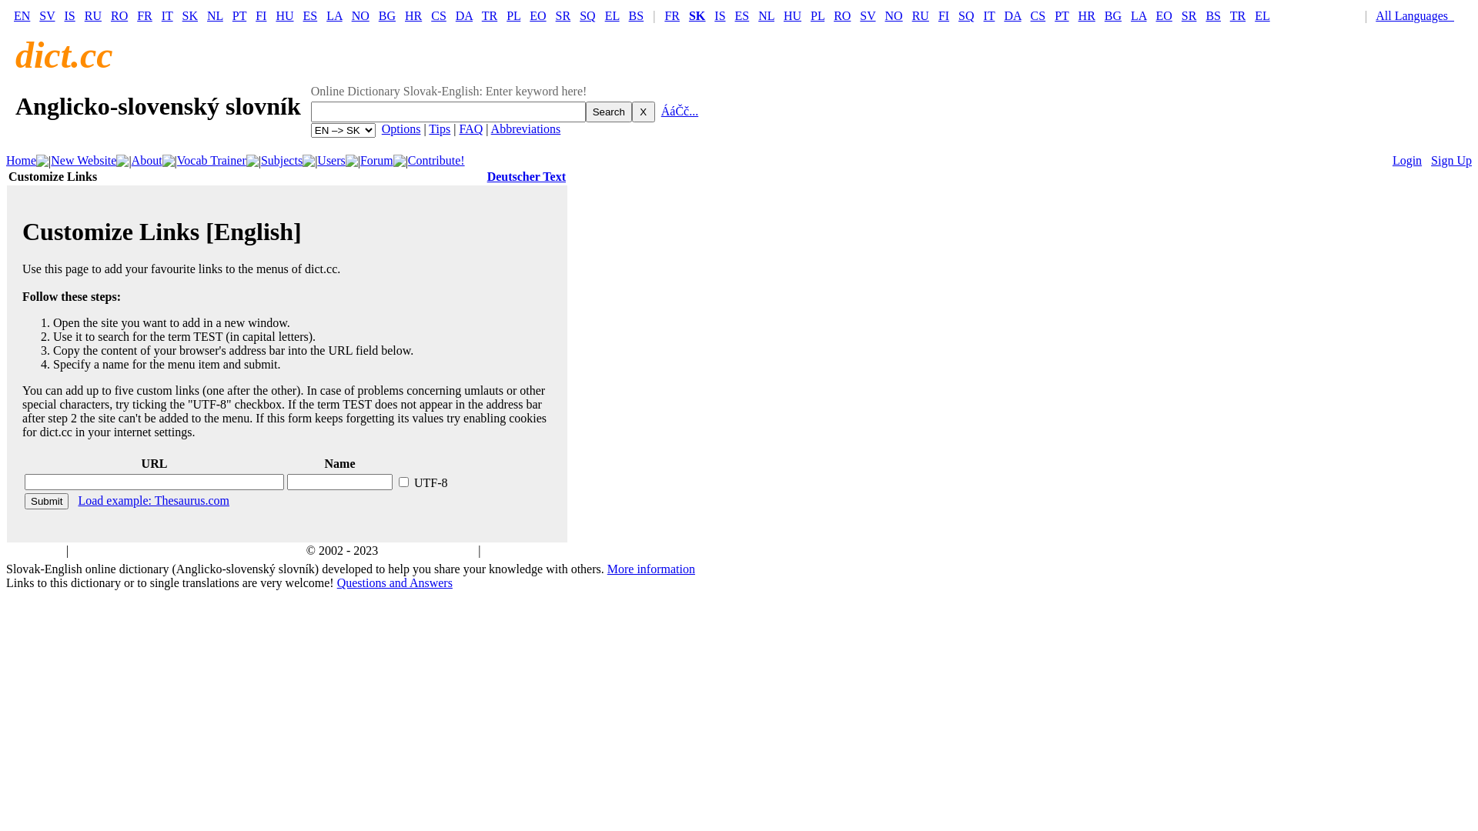 The height and width of the screenshot is (831, 1478). Describe the element at coordinates (1407, 160) in the screenshot. I see `Login` at that location.